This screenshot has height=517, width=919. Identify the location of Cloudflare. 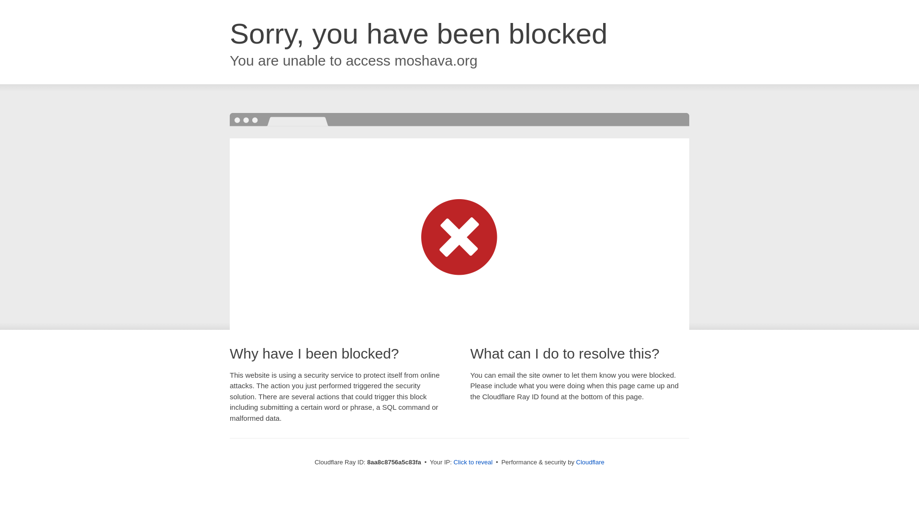
(590, 462).